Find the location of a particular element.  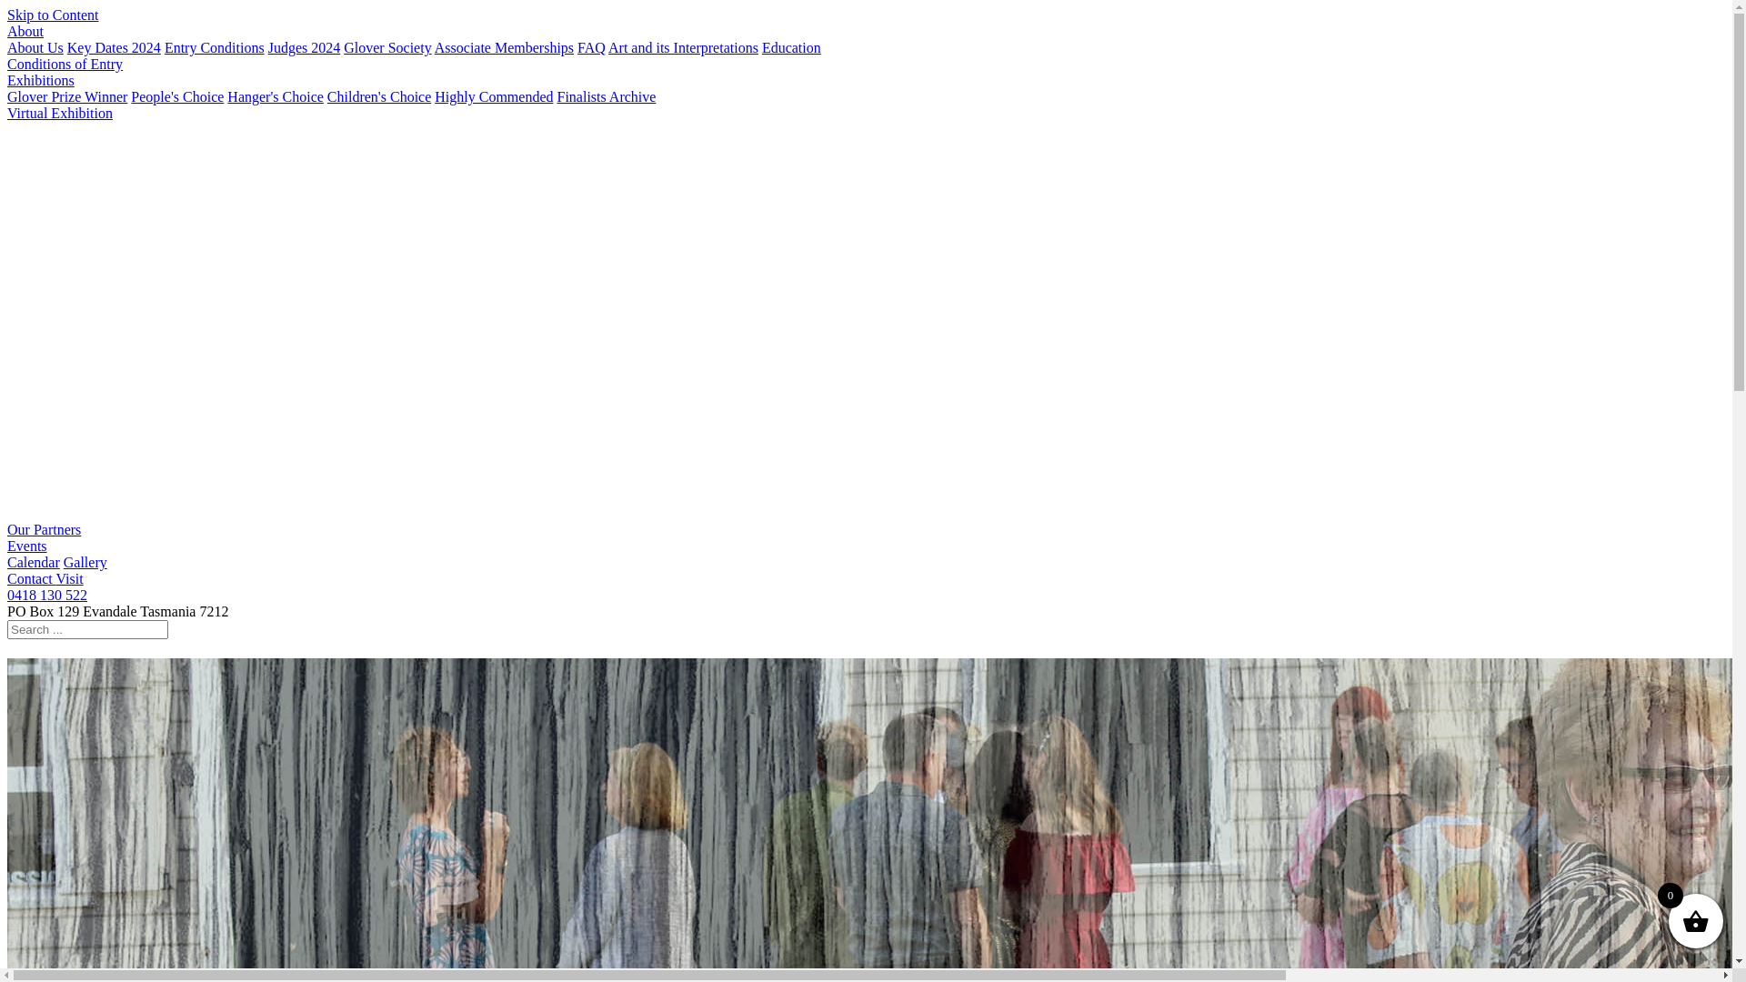

People's Choice is located at coordinates (176, 96).